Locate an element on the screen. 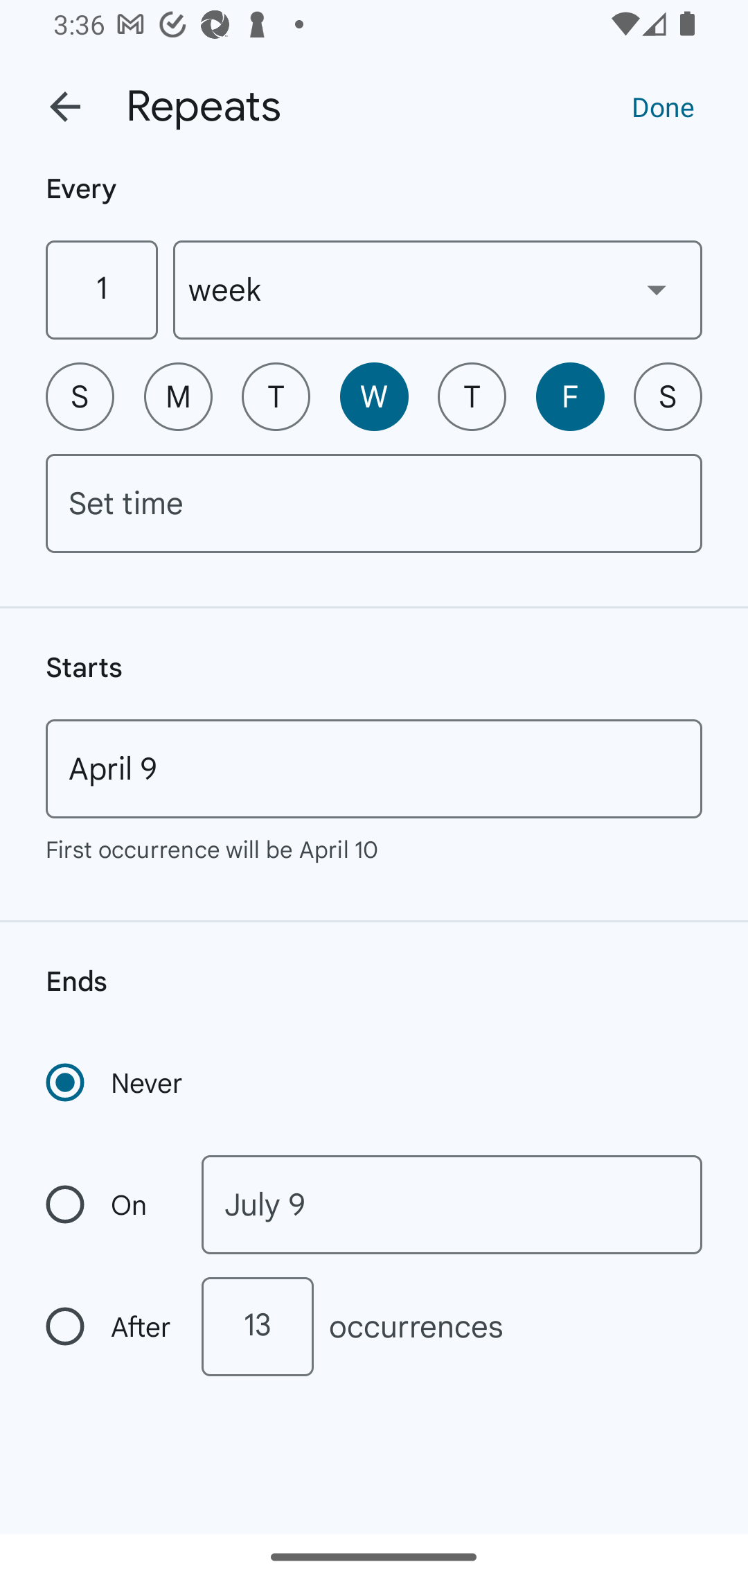 The width and height of the screenshot is (748, 1580). T Tuesday is located at coordinates (276, 396).